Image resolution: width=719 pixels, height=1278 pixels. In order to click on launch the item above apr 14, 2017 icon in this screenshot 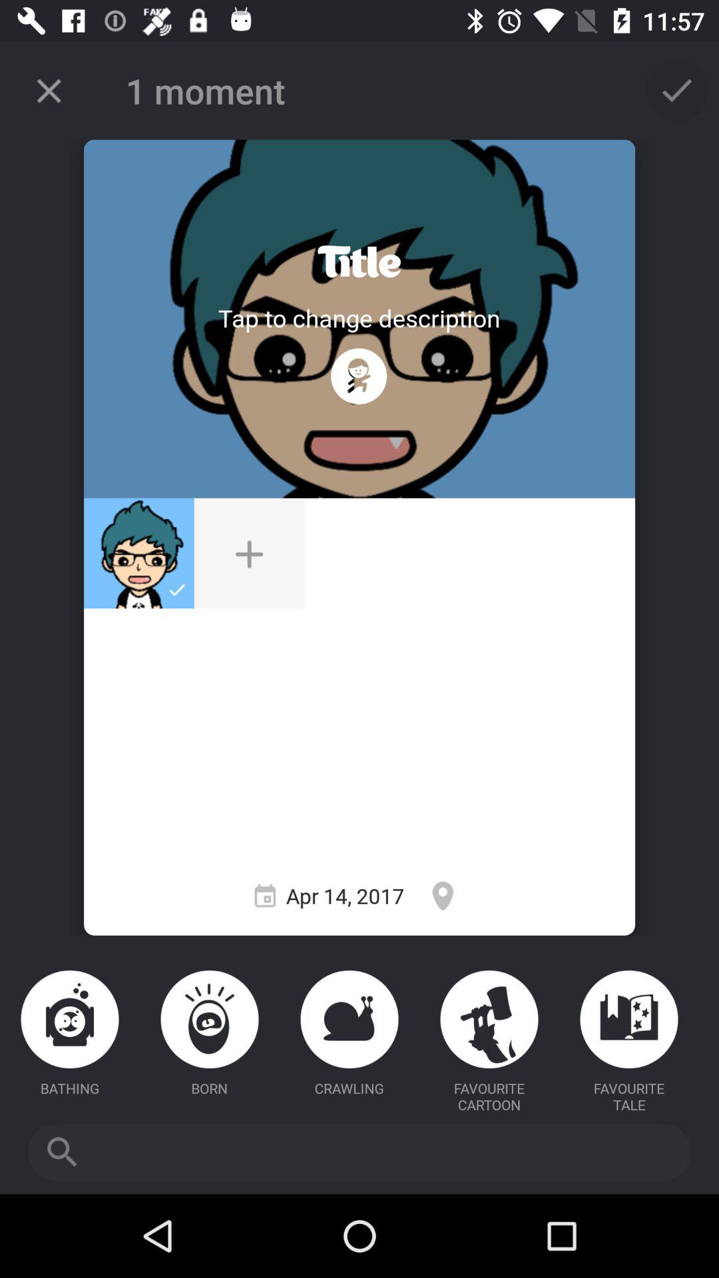, I will do `click(249, 553)`.